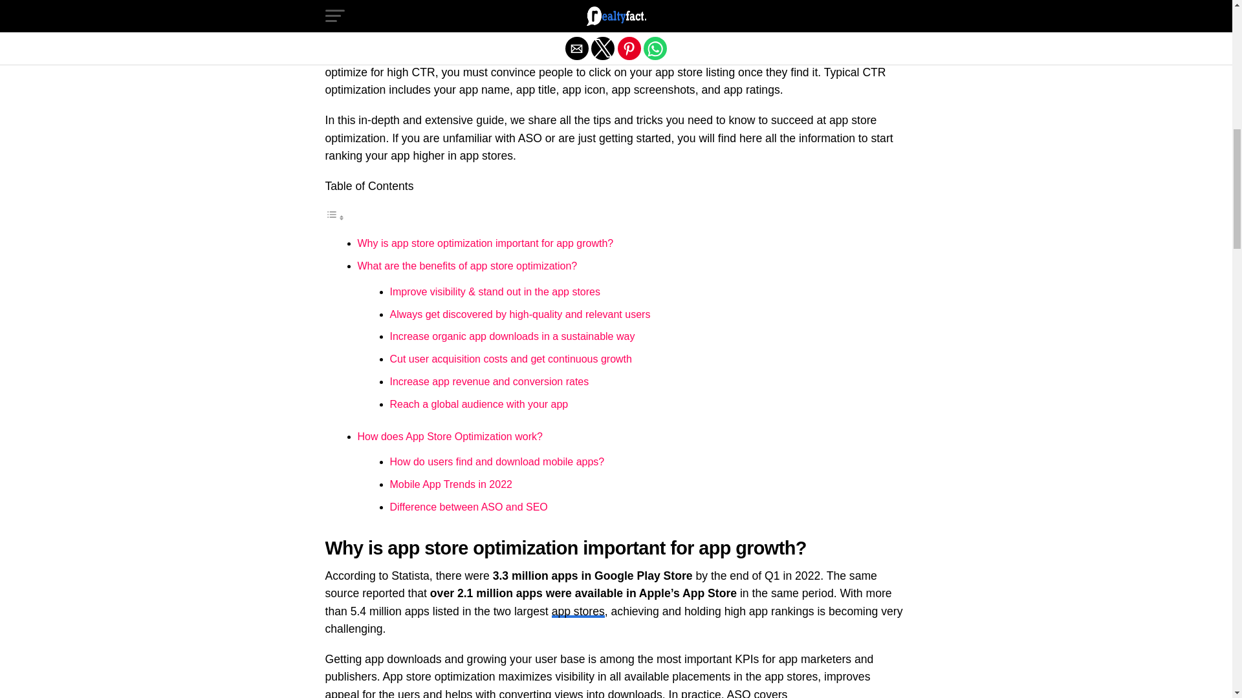 This screenshot has width=1242, height=698. Describe the element at coordinates (479, 403) in the screenshot. I see `Reach a global audience with your app` at that location.